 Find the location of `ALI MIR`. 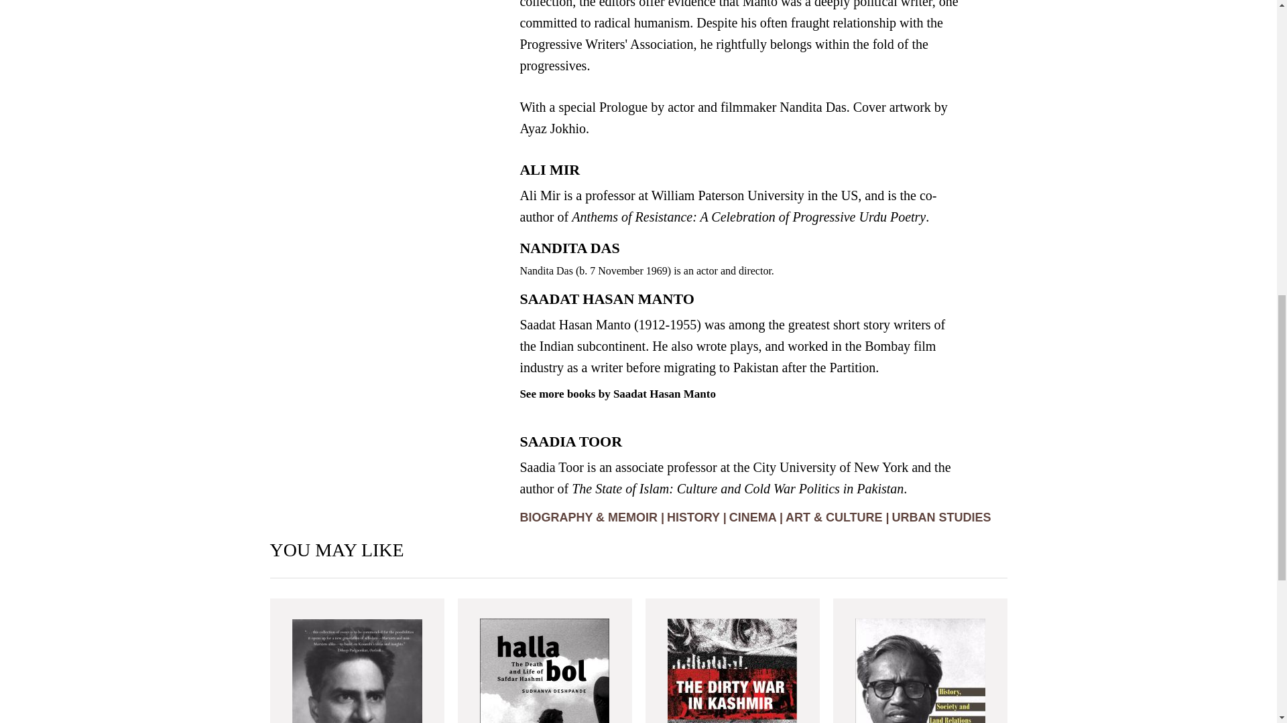

ALI MIR is located at coordinates (550, 173).